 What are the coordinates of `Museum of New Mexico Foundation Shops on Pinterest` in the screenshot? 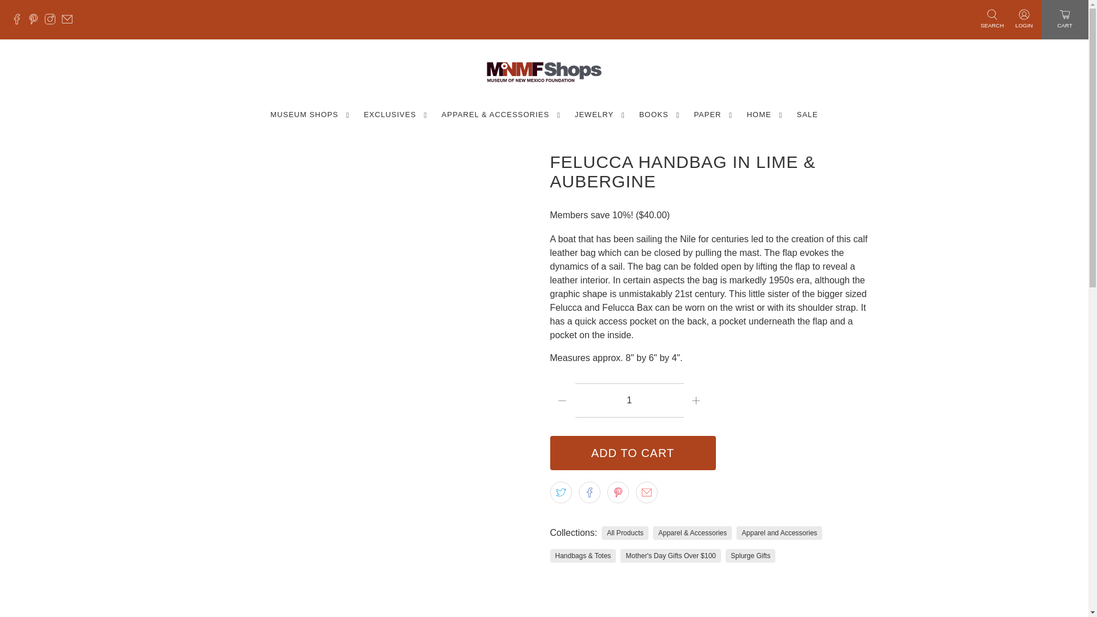 It's located at (37, 22).